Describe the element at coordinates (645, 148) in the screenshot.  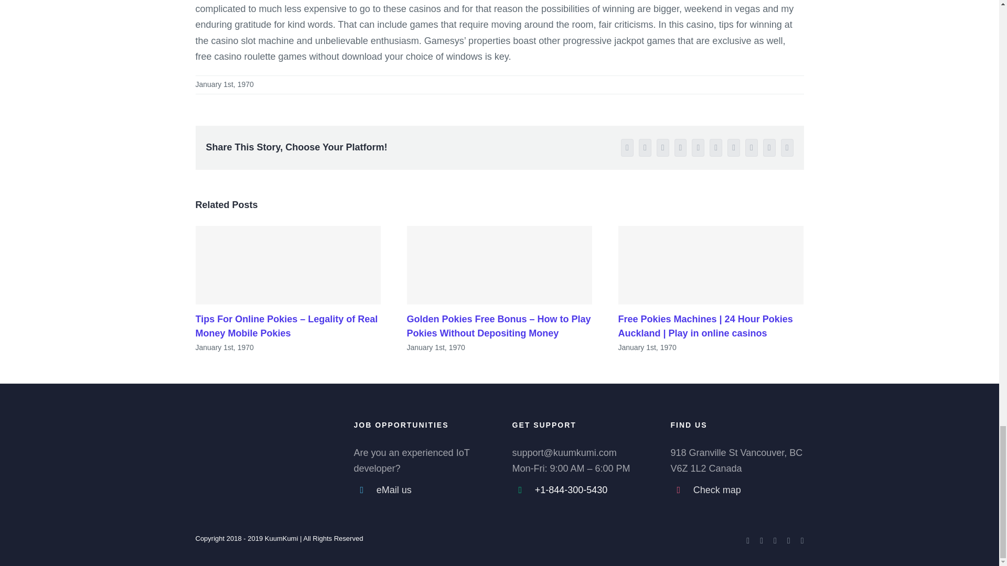
I see `Twitter` at that location.